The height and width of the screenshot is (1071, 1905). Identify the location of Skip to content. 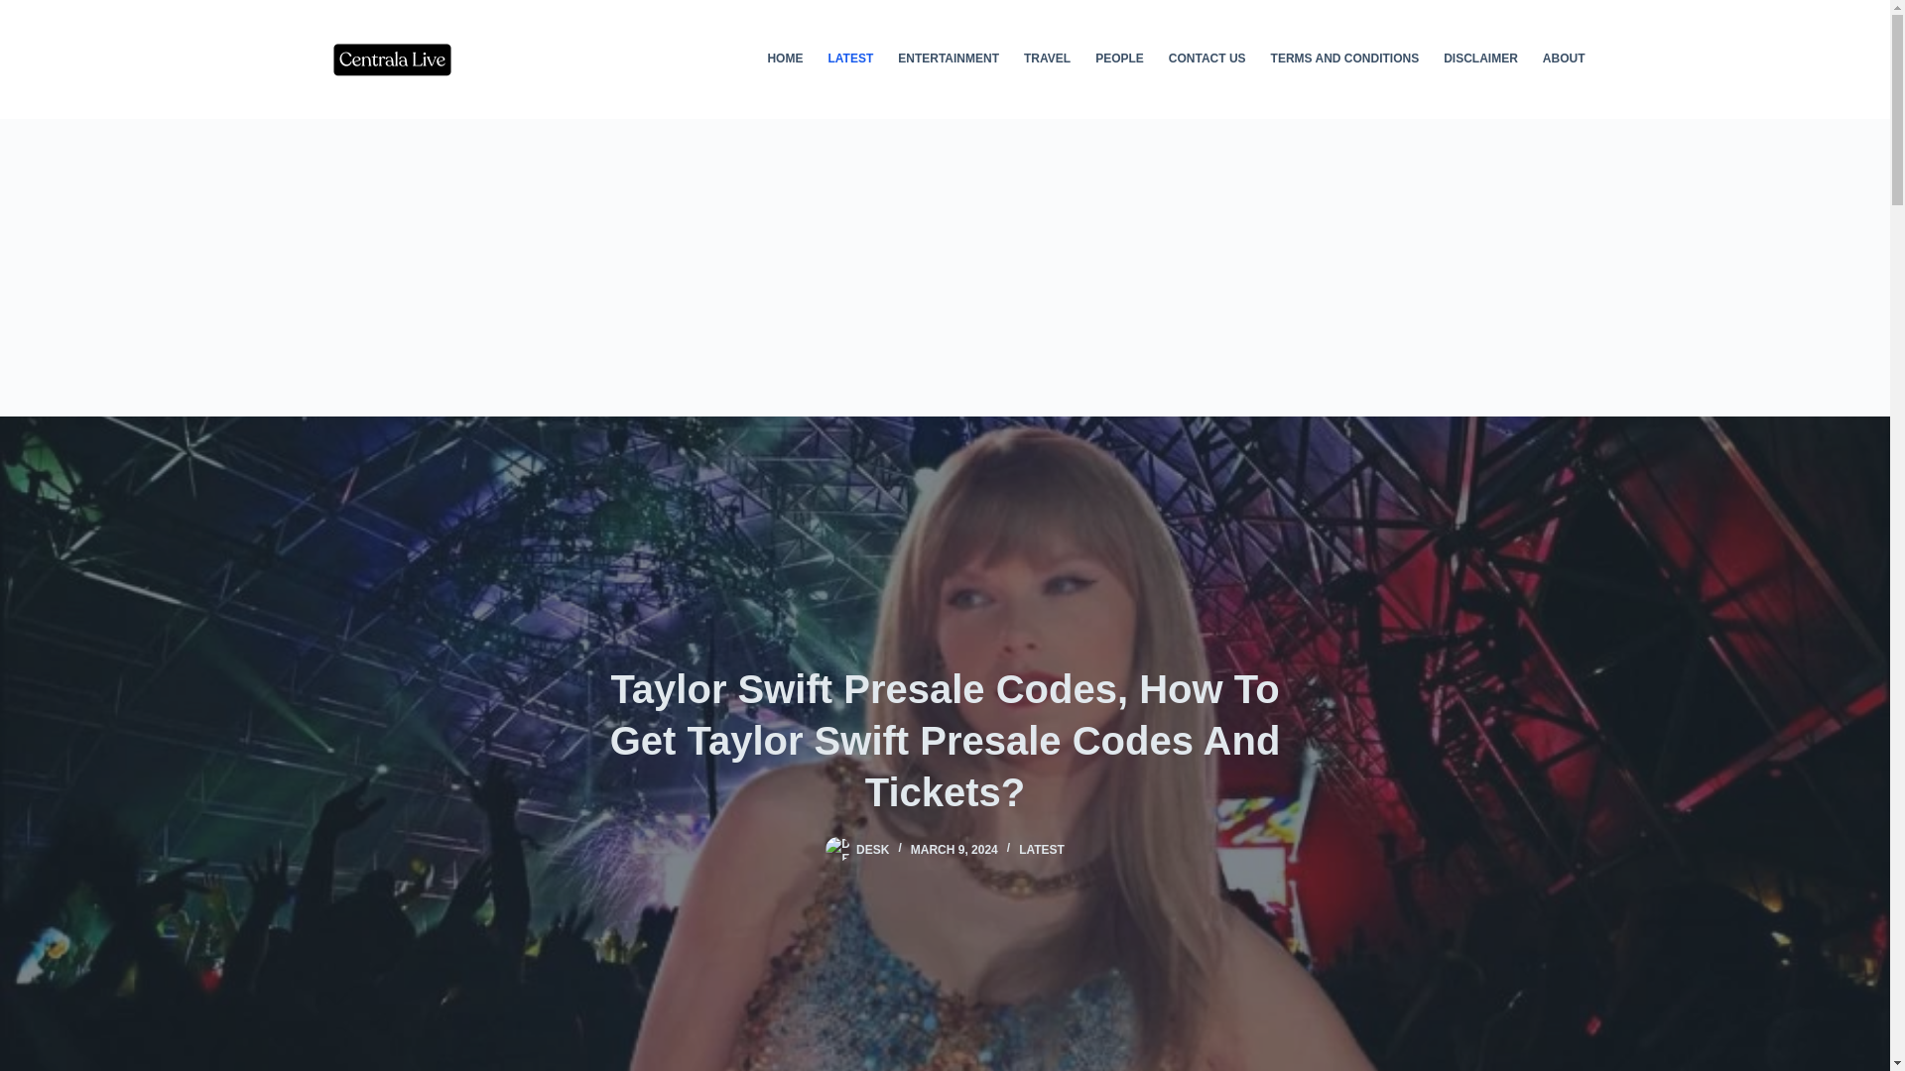
(20, 10).